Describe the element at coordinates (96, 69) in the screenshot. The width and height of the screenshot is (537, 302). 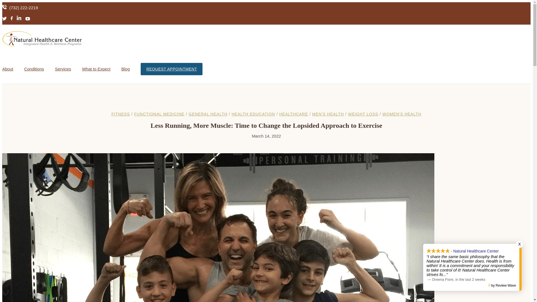
I see `What to Expect` at that location.